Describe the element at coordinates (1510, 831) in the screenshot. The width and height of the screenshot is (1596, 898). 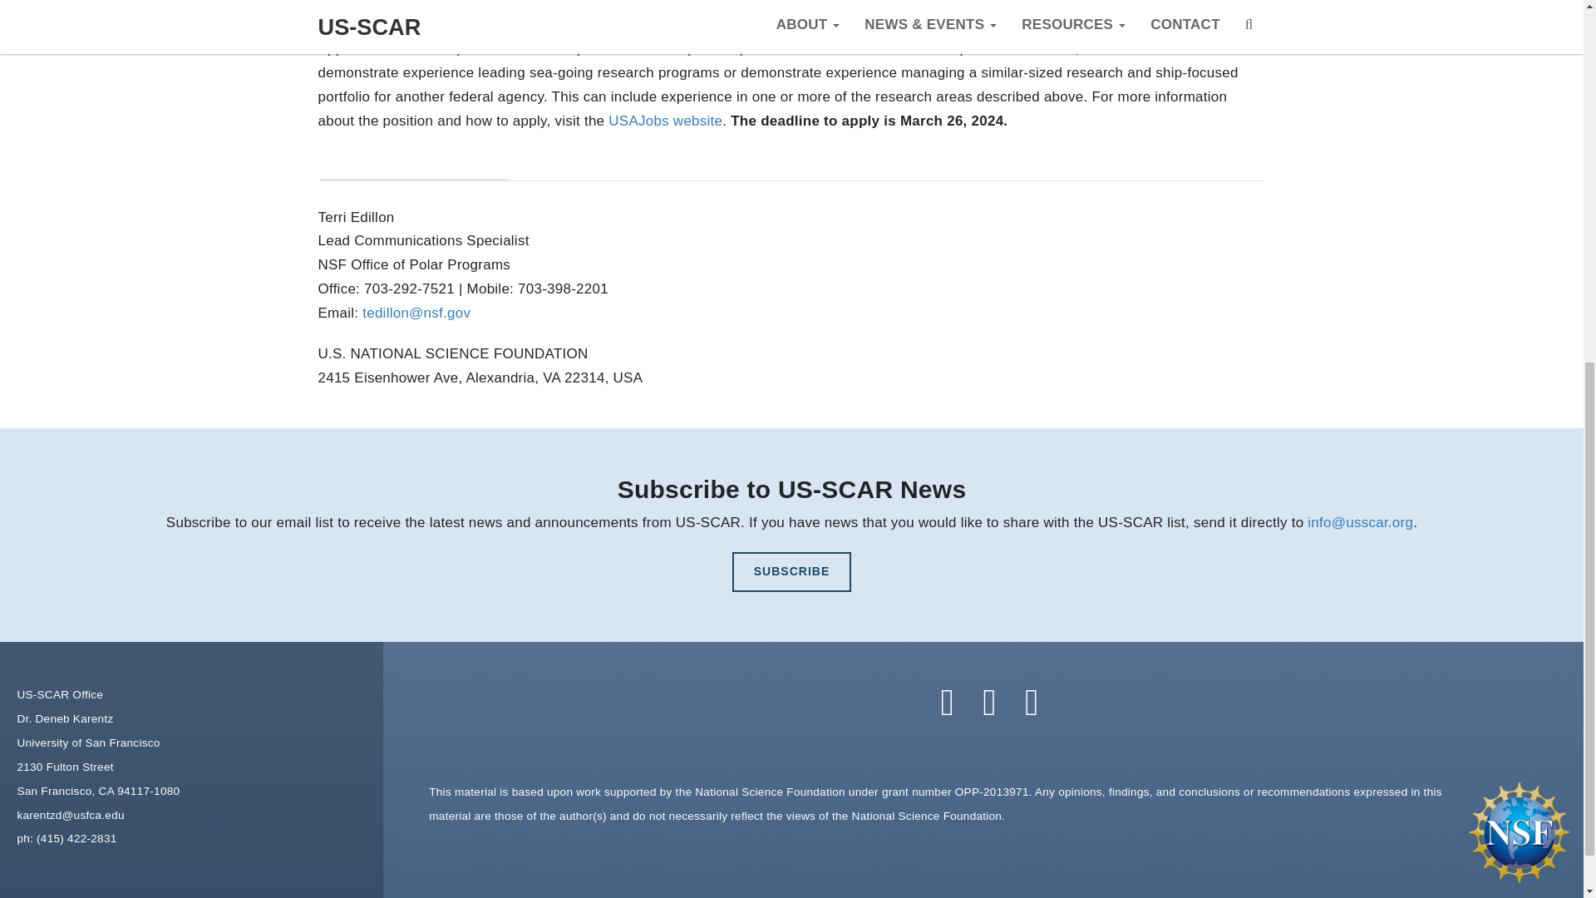
I see `National Science Foundation` at that location.